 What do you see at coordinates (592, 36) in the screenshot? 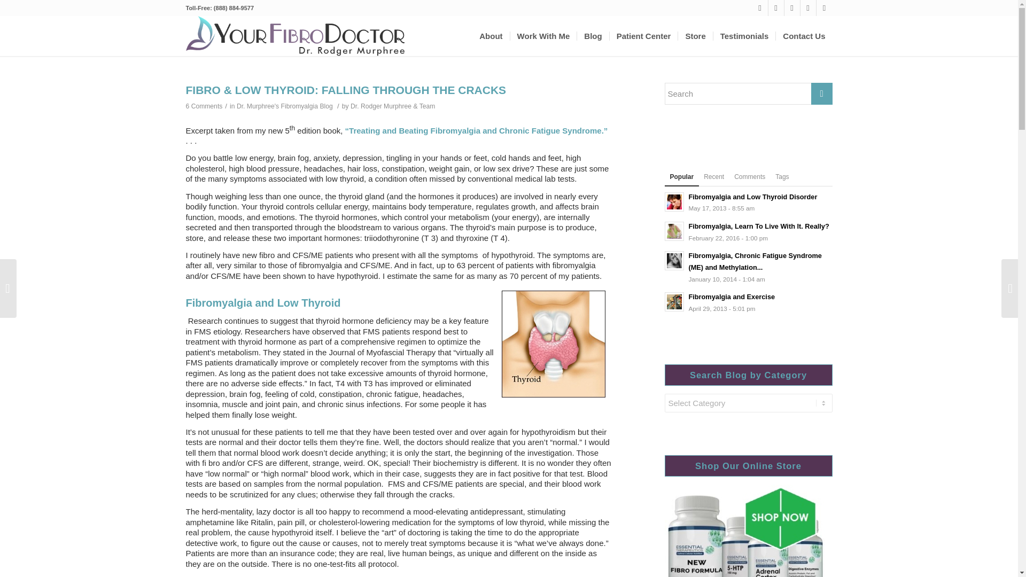
I see `Blog` at bounding box center [592, 36].